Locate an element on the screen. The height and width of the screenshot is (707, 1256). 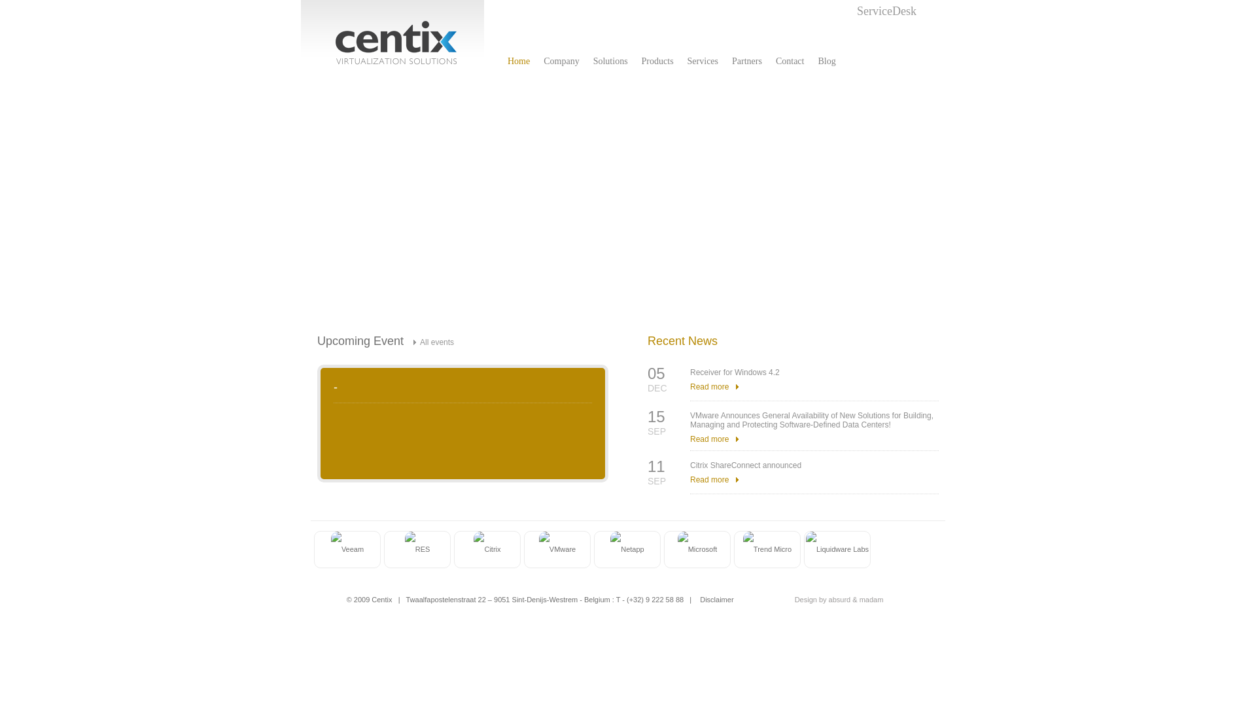
Read more is located at coordinates (714, 480).